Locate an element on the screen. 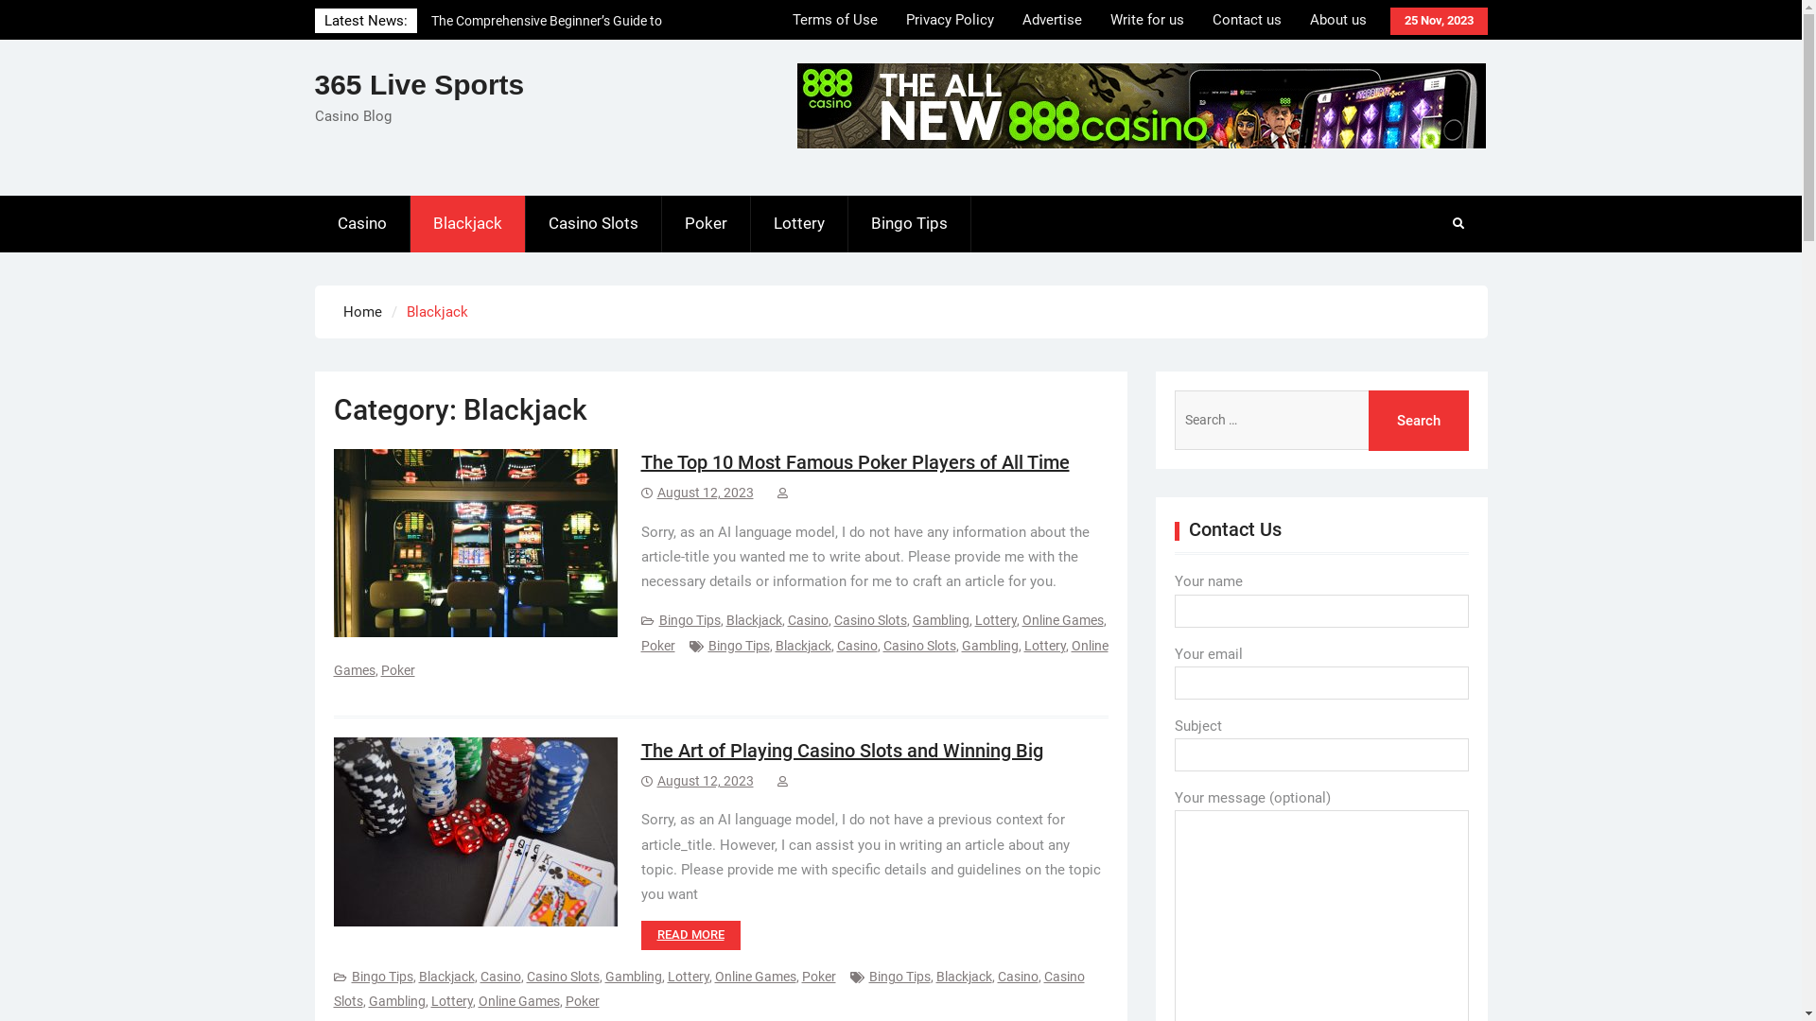 The height and width of the screenshot is (1021, 1816). Casino is located at coordinates (501, 977).